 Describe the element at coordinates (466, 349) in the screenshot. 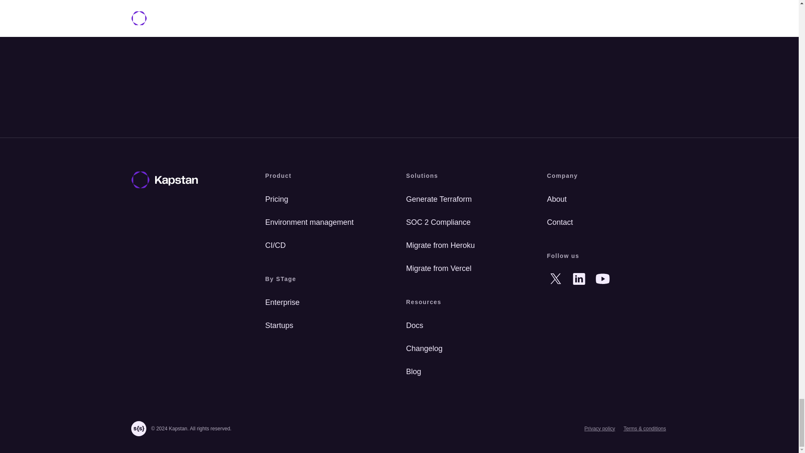

I see `Changelog` at that location.